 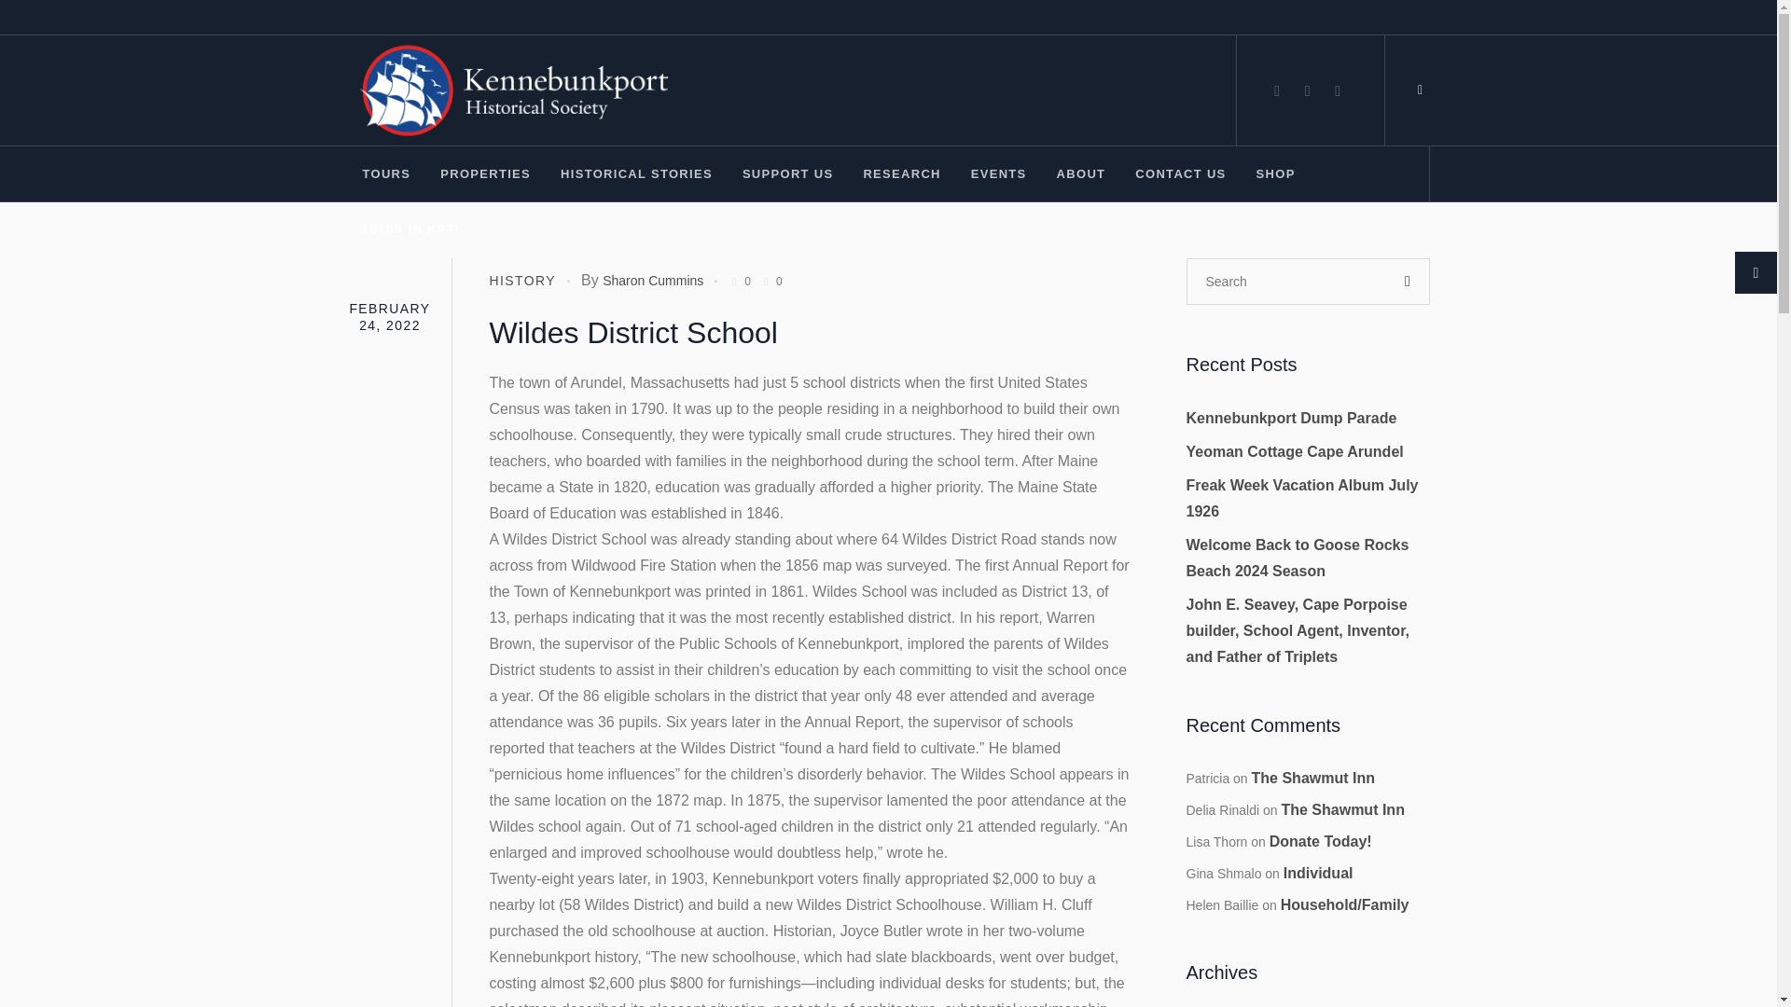 I want to click on HISTORICAL STORIES, so click(x=636, y=173).